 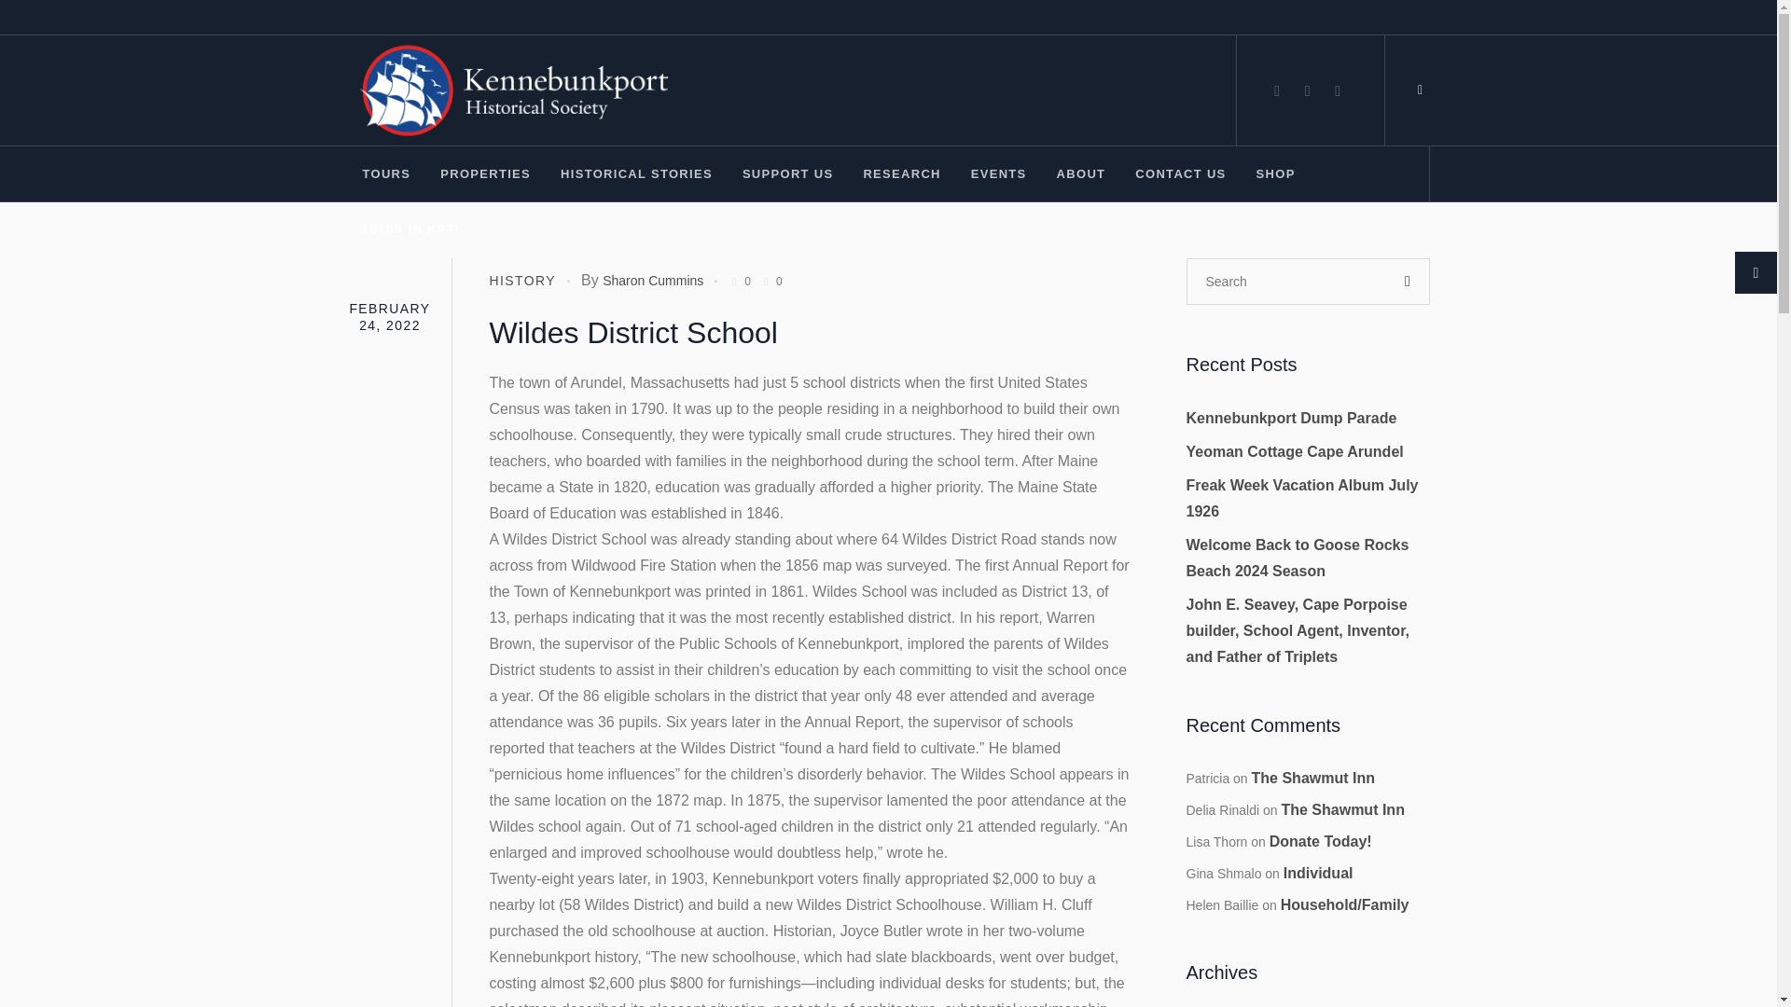 I want to click on HISTORICAL STORIES, so click(x=636, y=173).